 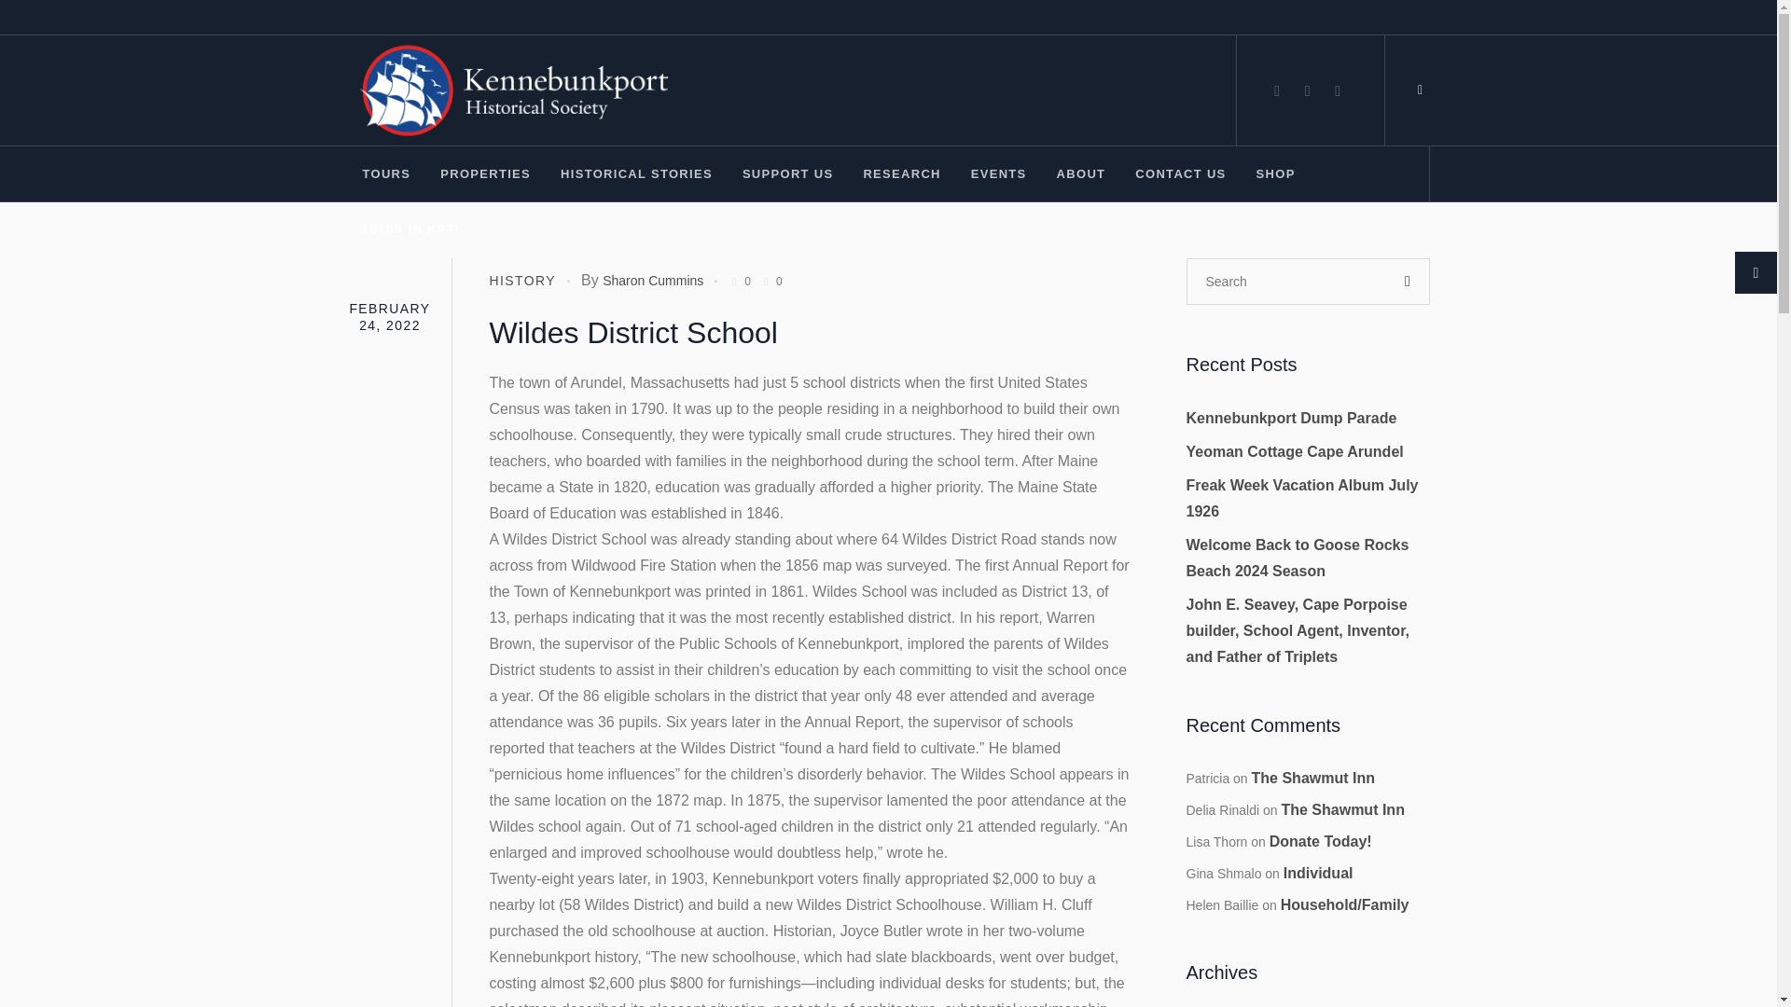 I want to click on HISTORICAL STORIES, so click(x=636, y=173).